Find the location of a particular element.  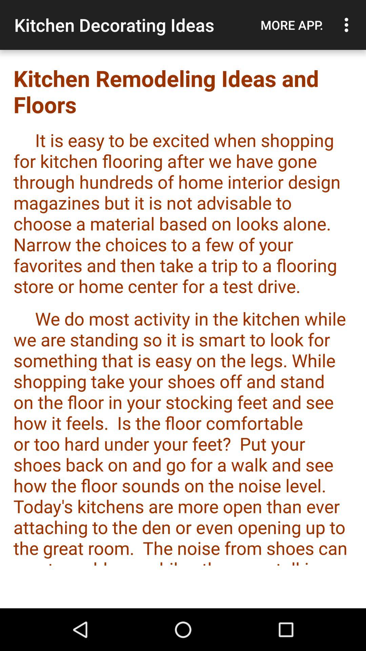

tap item to the right of the kitchen decorating ideas item is located at coordinates (292, 25).